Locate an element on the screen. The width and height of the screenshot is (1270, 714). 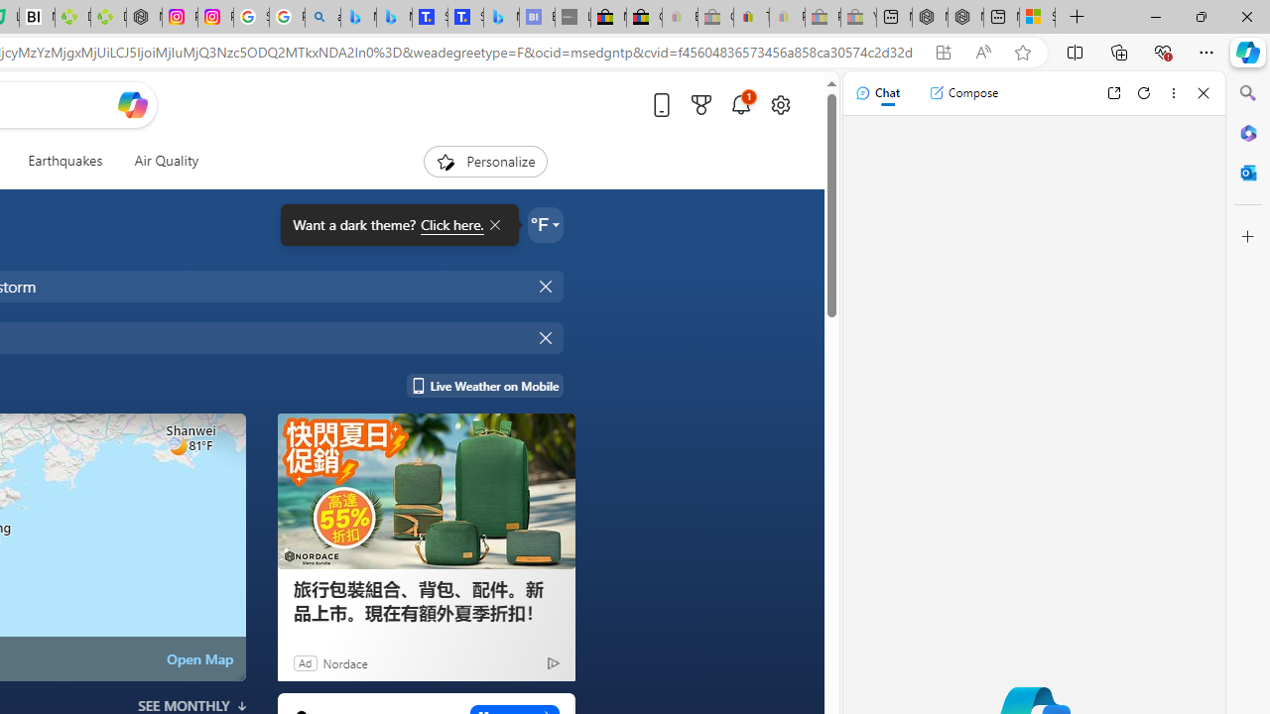
Yard, Garden & Outdoor Living - Sleeping is located at coordinates (858, 18).